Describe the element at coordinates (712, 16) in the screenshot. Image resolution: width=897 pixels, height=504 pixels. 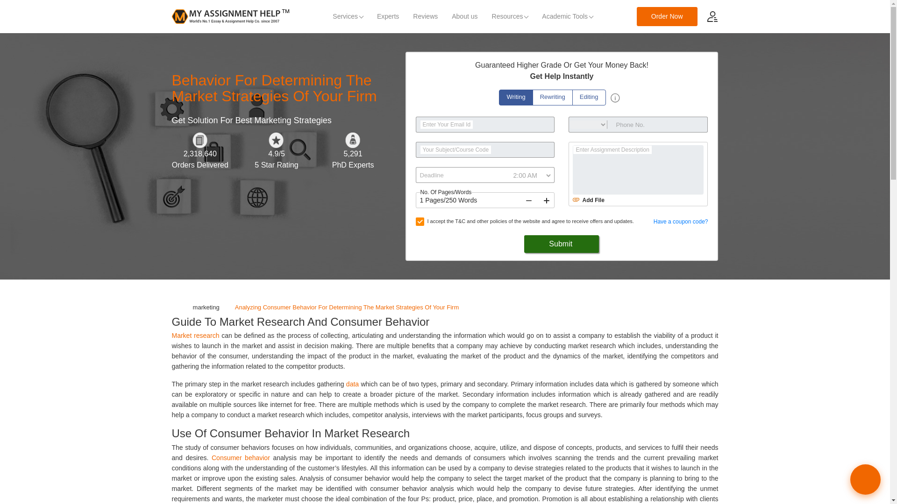
I see `menu` at that location.